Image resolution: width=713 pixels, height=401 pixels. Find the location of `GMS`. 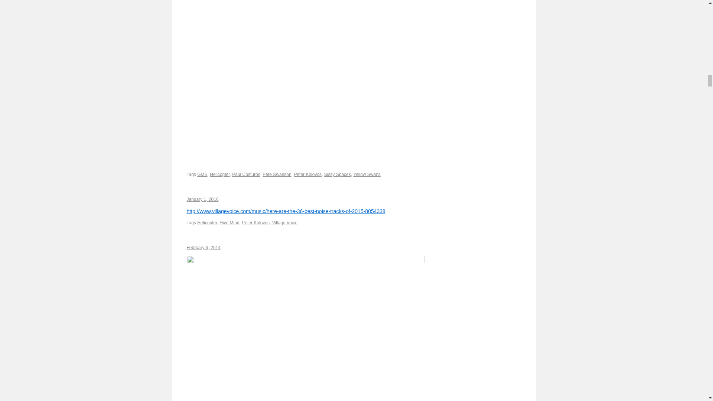

GMS is located at coordinates (202, 175).